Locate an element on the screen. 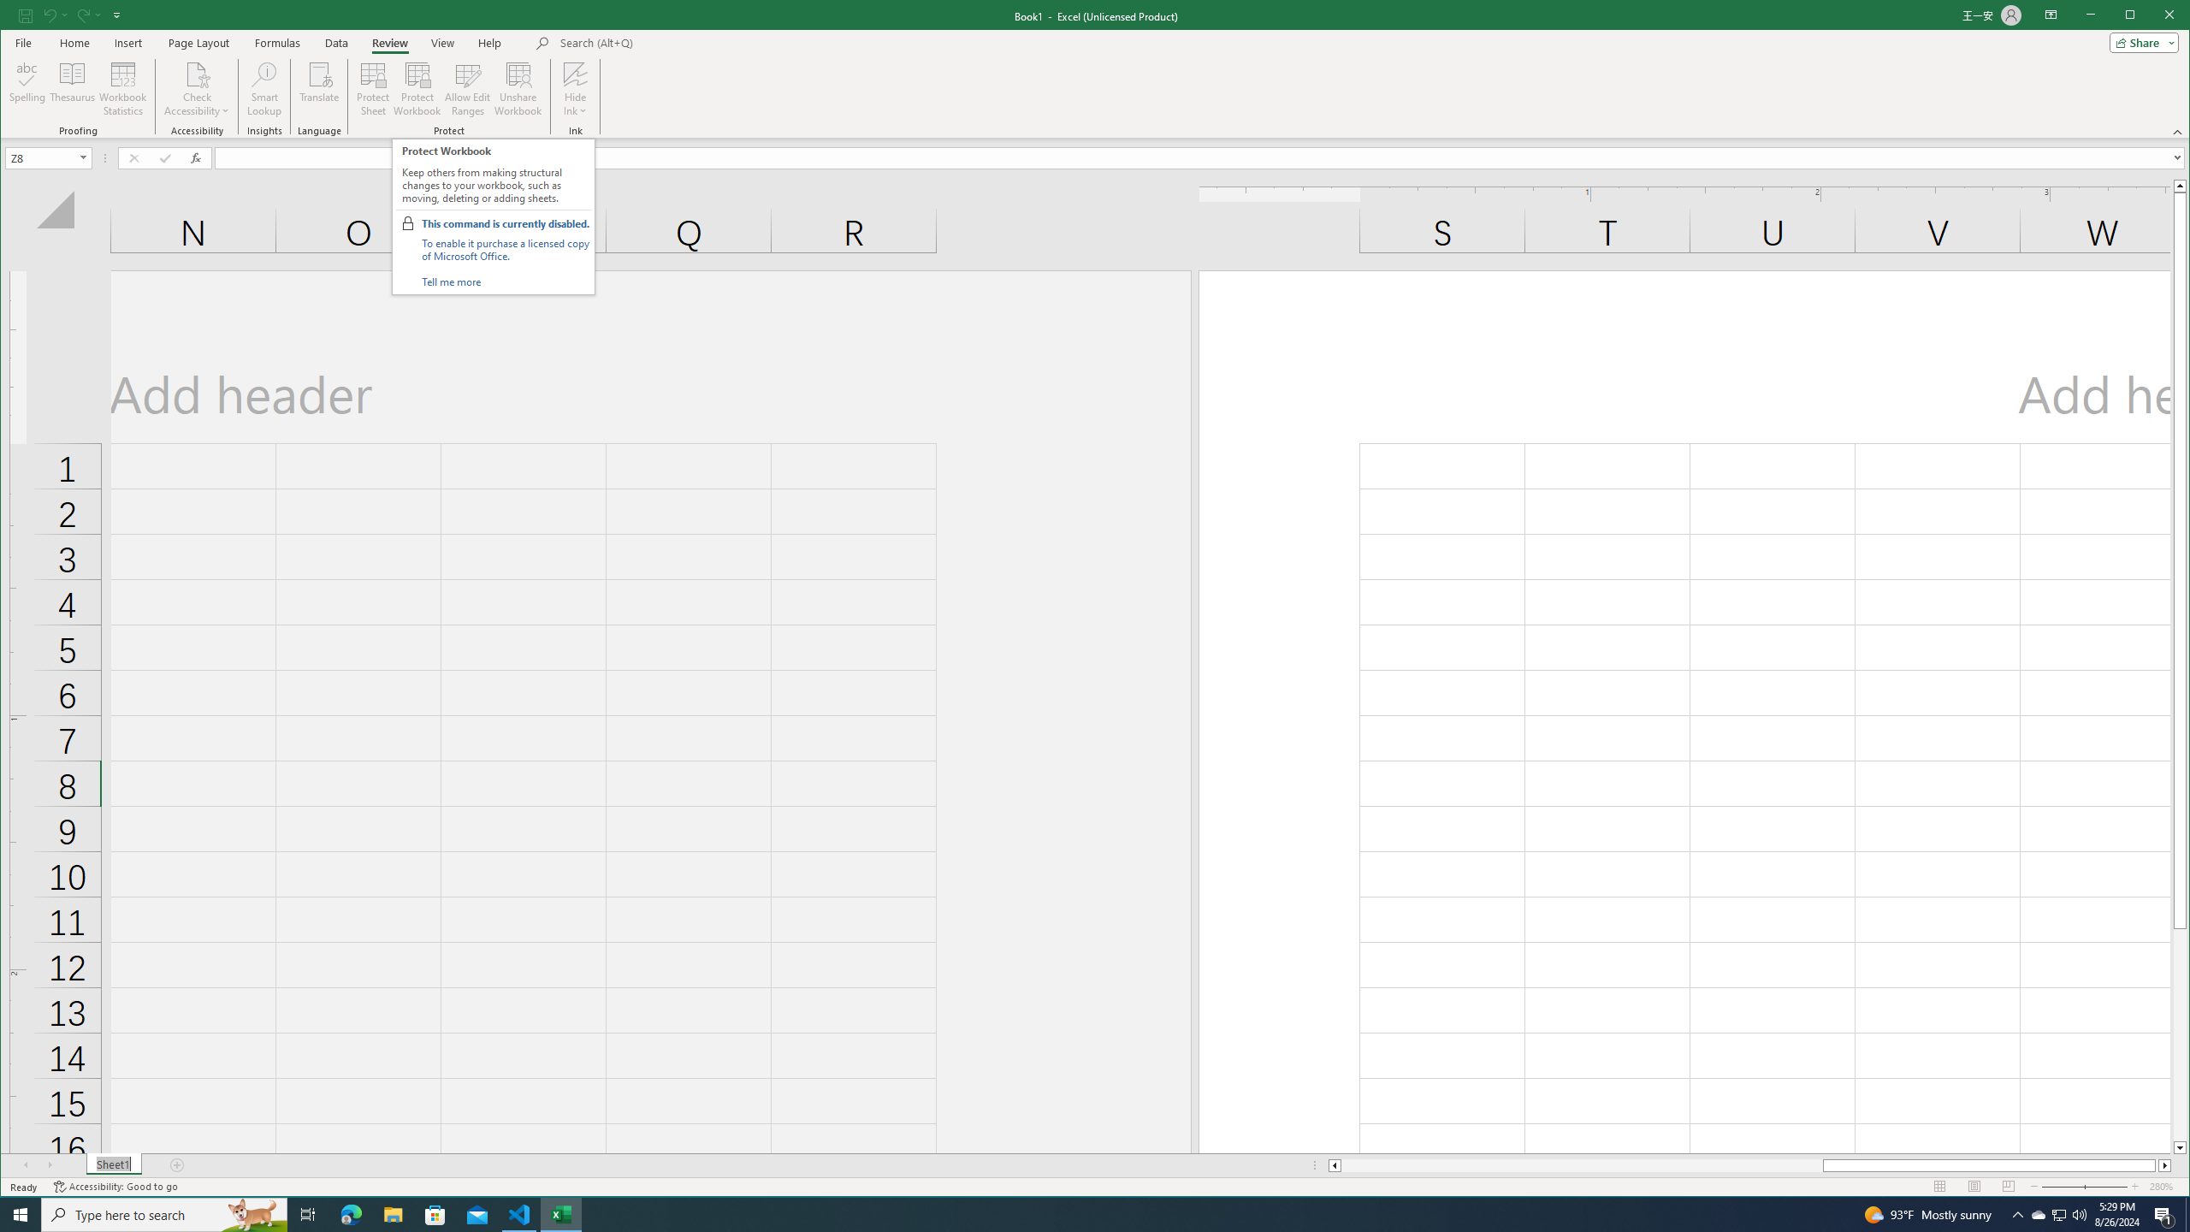  Q2790: 100% is located at coordinates (2039, 1215).